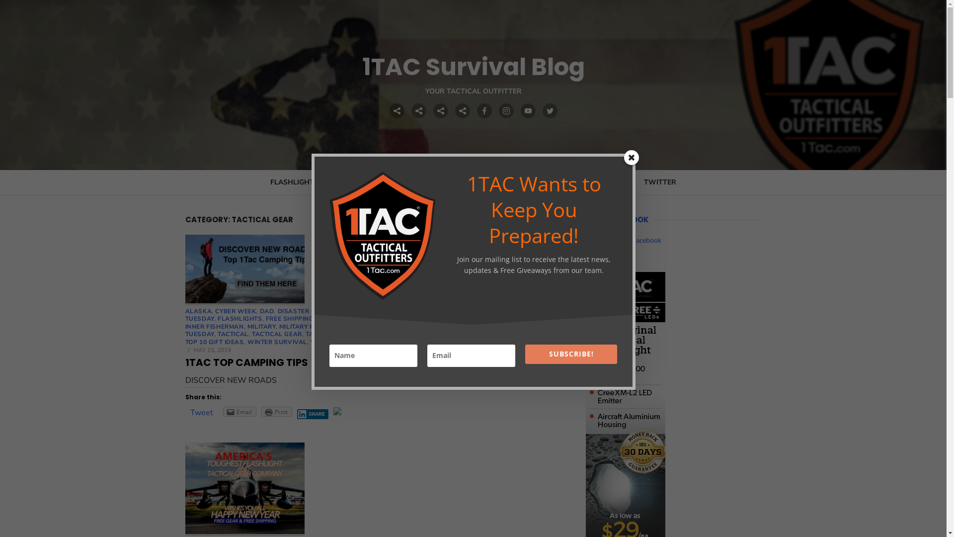  I want to click on Skip to content, so click(0, 0).